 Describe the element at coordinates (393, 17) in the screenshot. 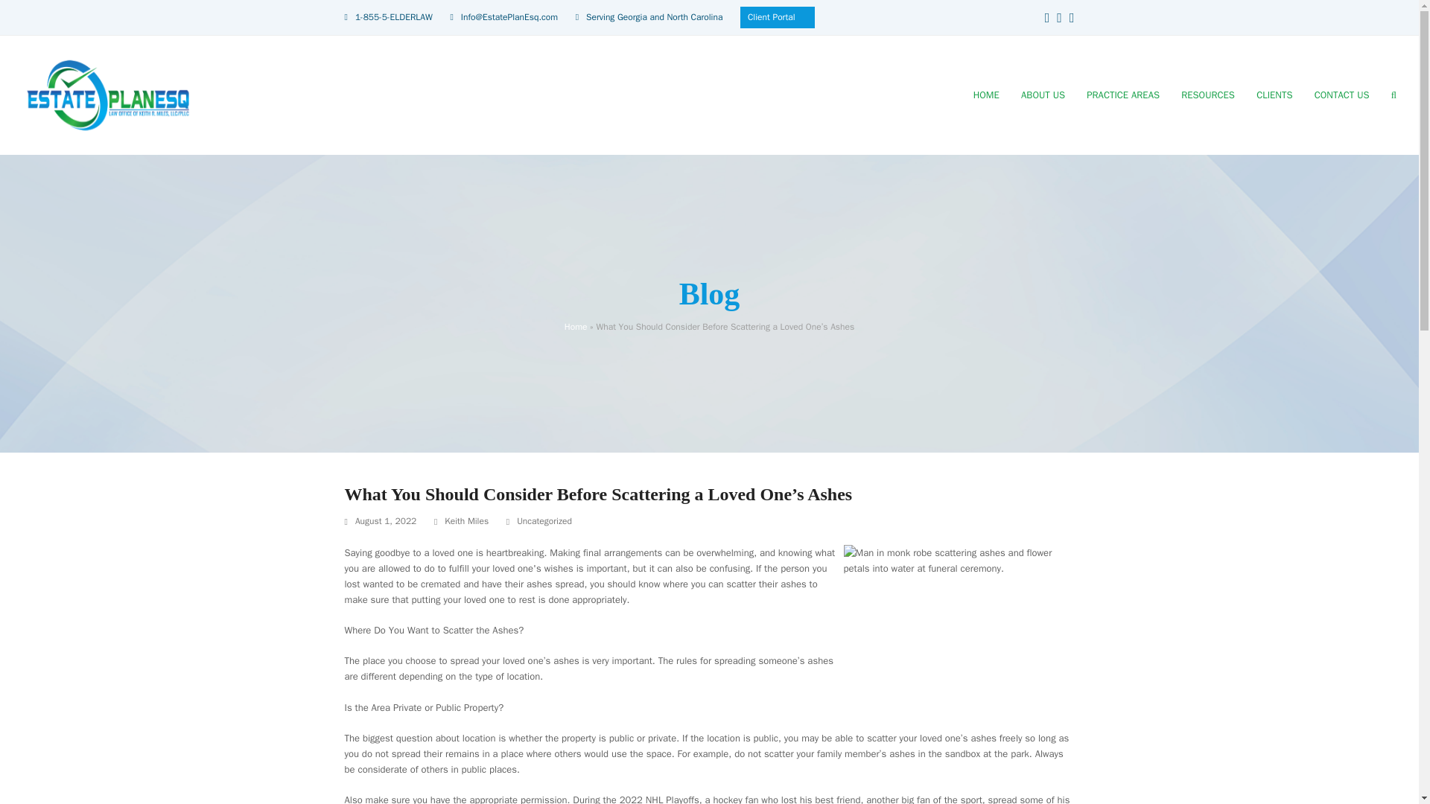

I see `1-855-5-ELDERLAW` at that location.